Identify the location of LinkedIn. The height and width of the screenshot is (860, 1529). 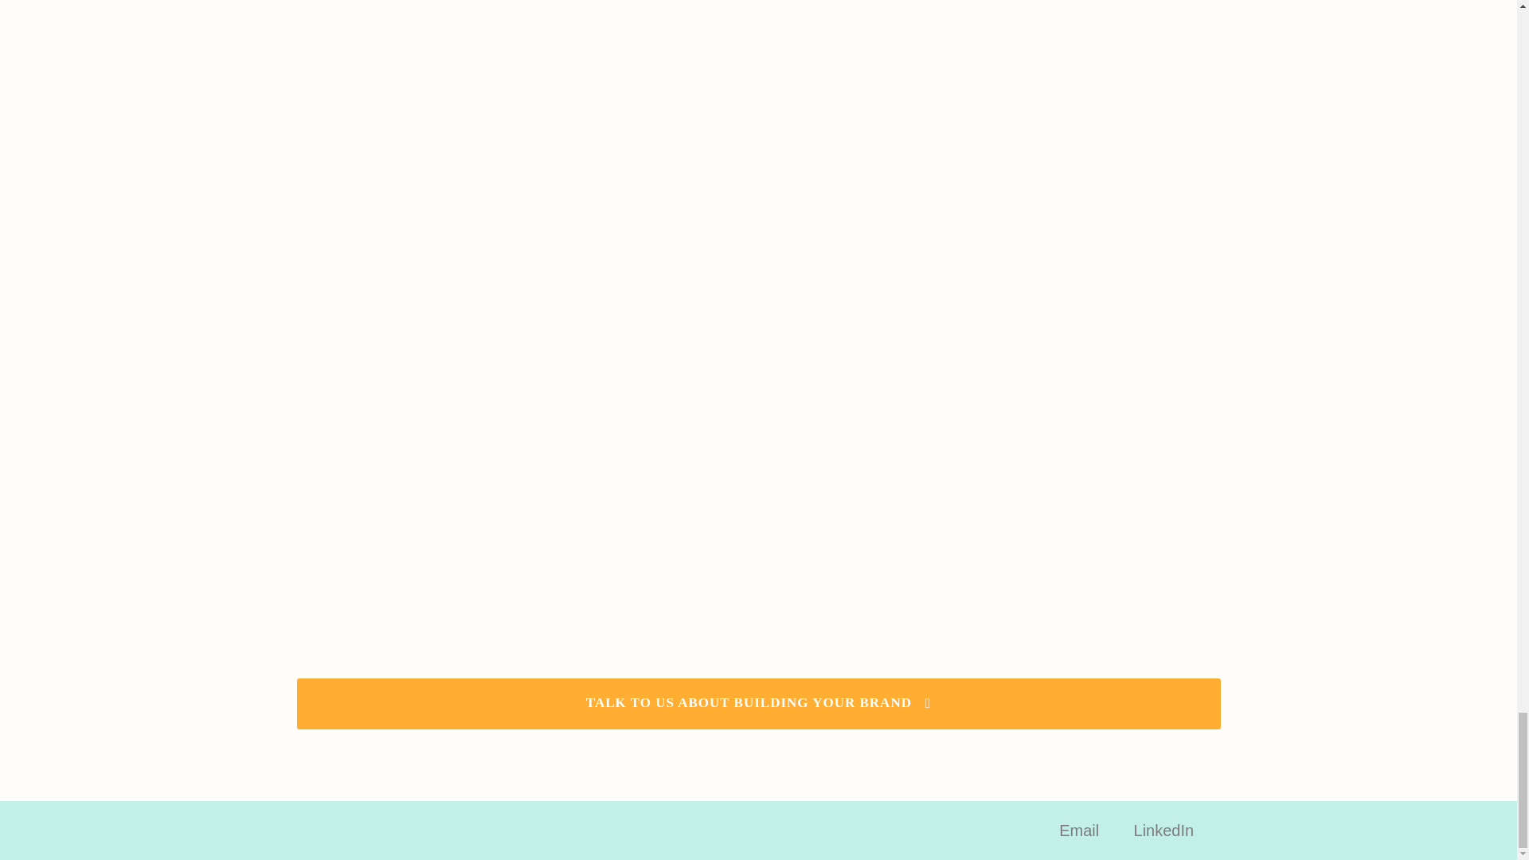
(1164, 831).